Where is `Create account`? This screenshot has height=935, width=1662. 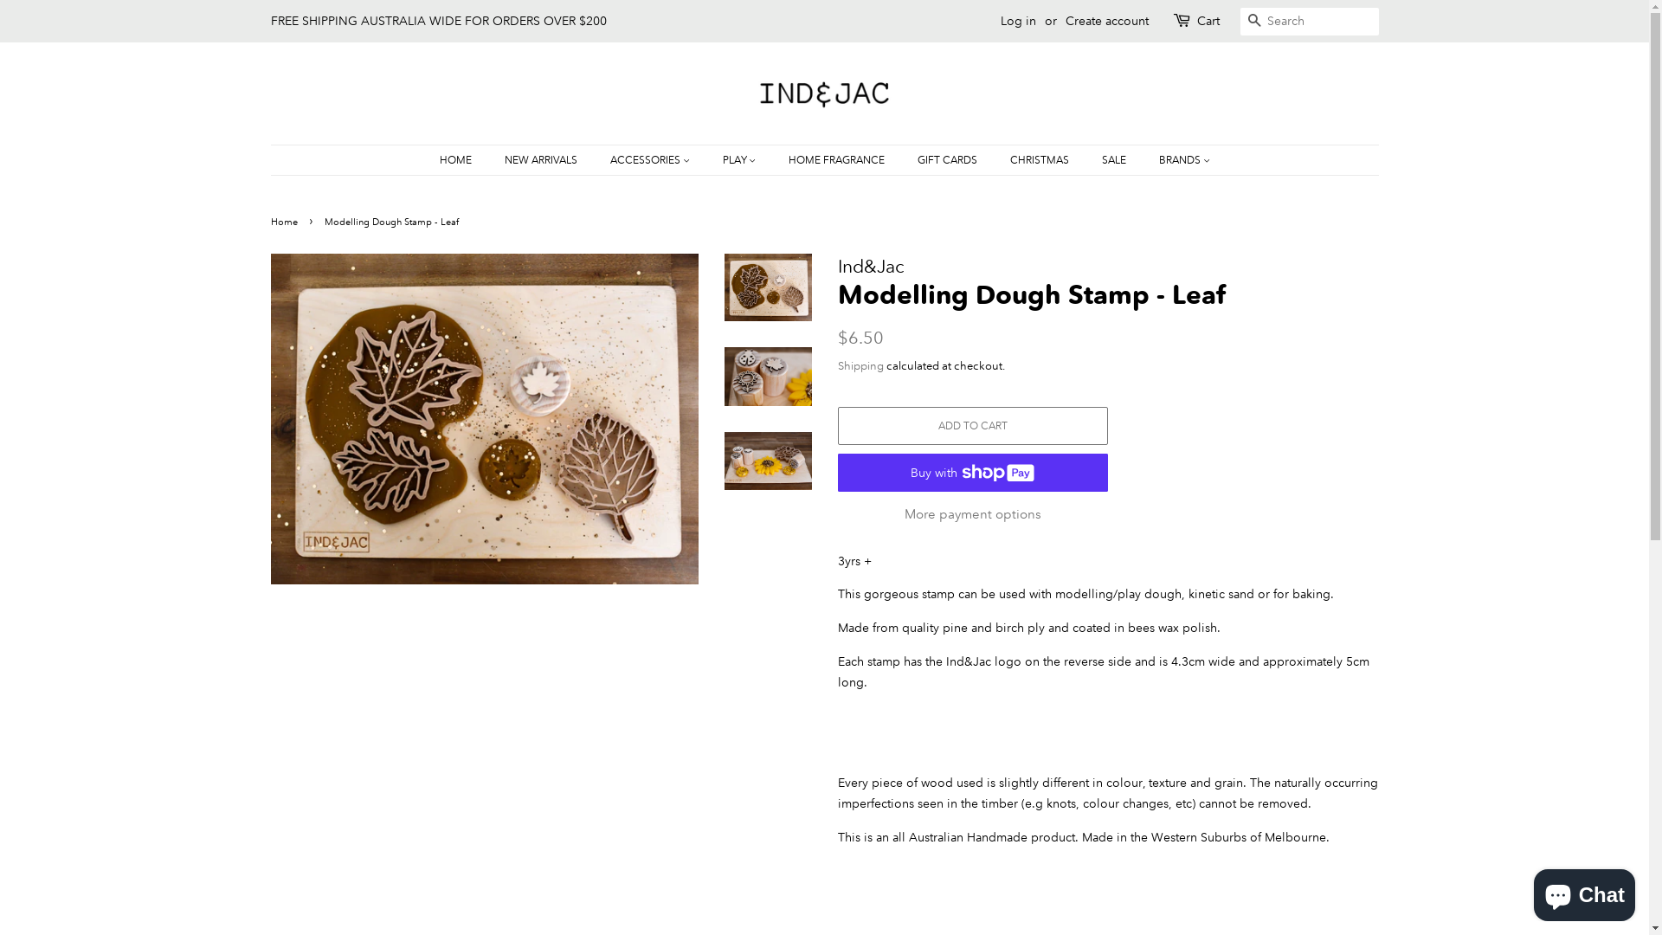
Create account is located at coordinates (1106, 21).